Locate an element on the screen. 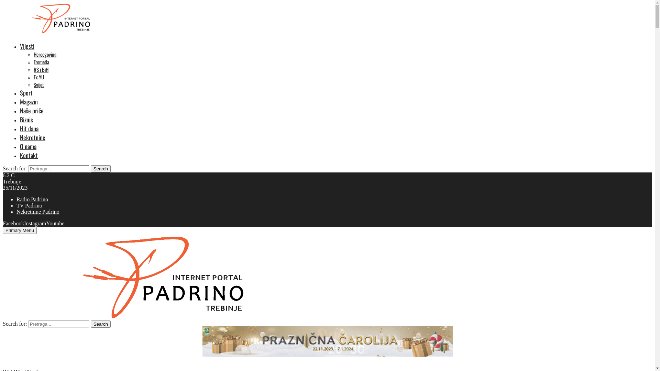 This screenshot has height=371, width=660. Sport is located at coordinates (26, 93).